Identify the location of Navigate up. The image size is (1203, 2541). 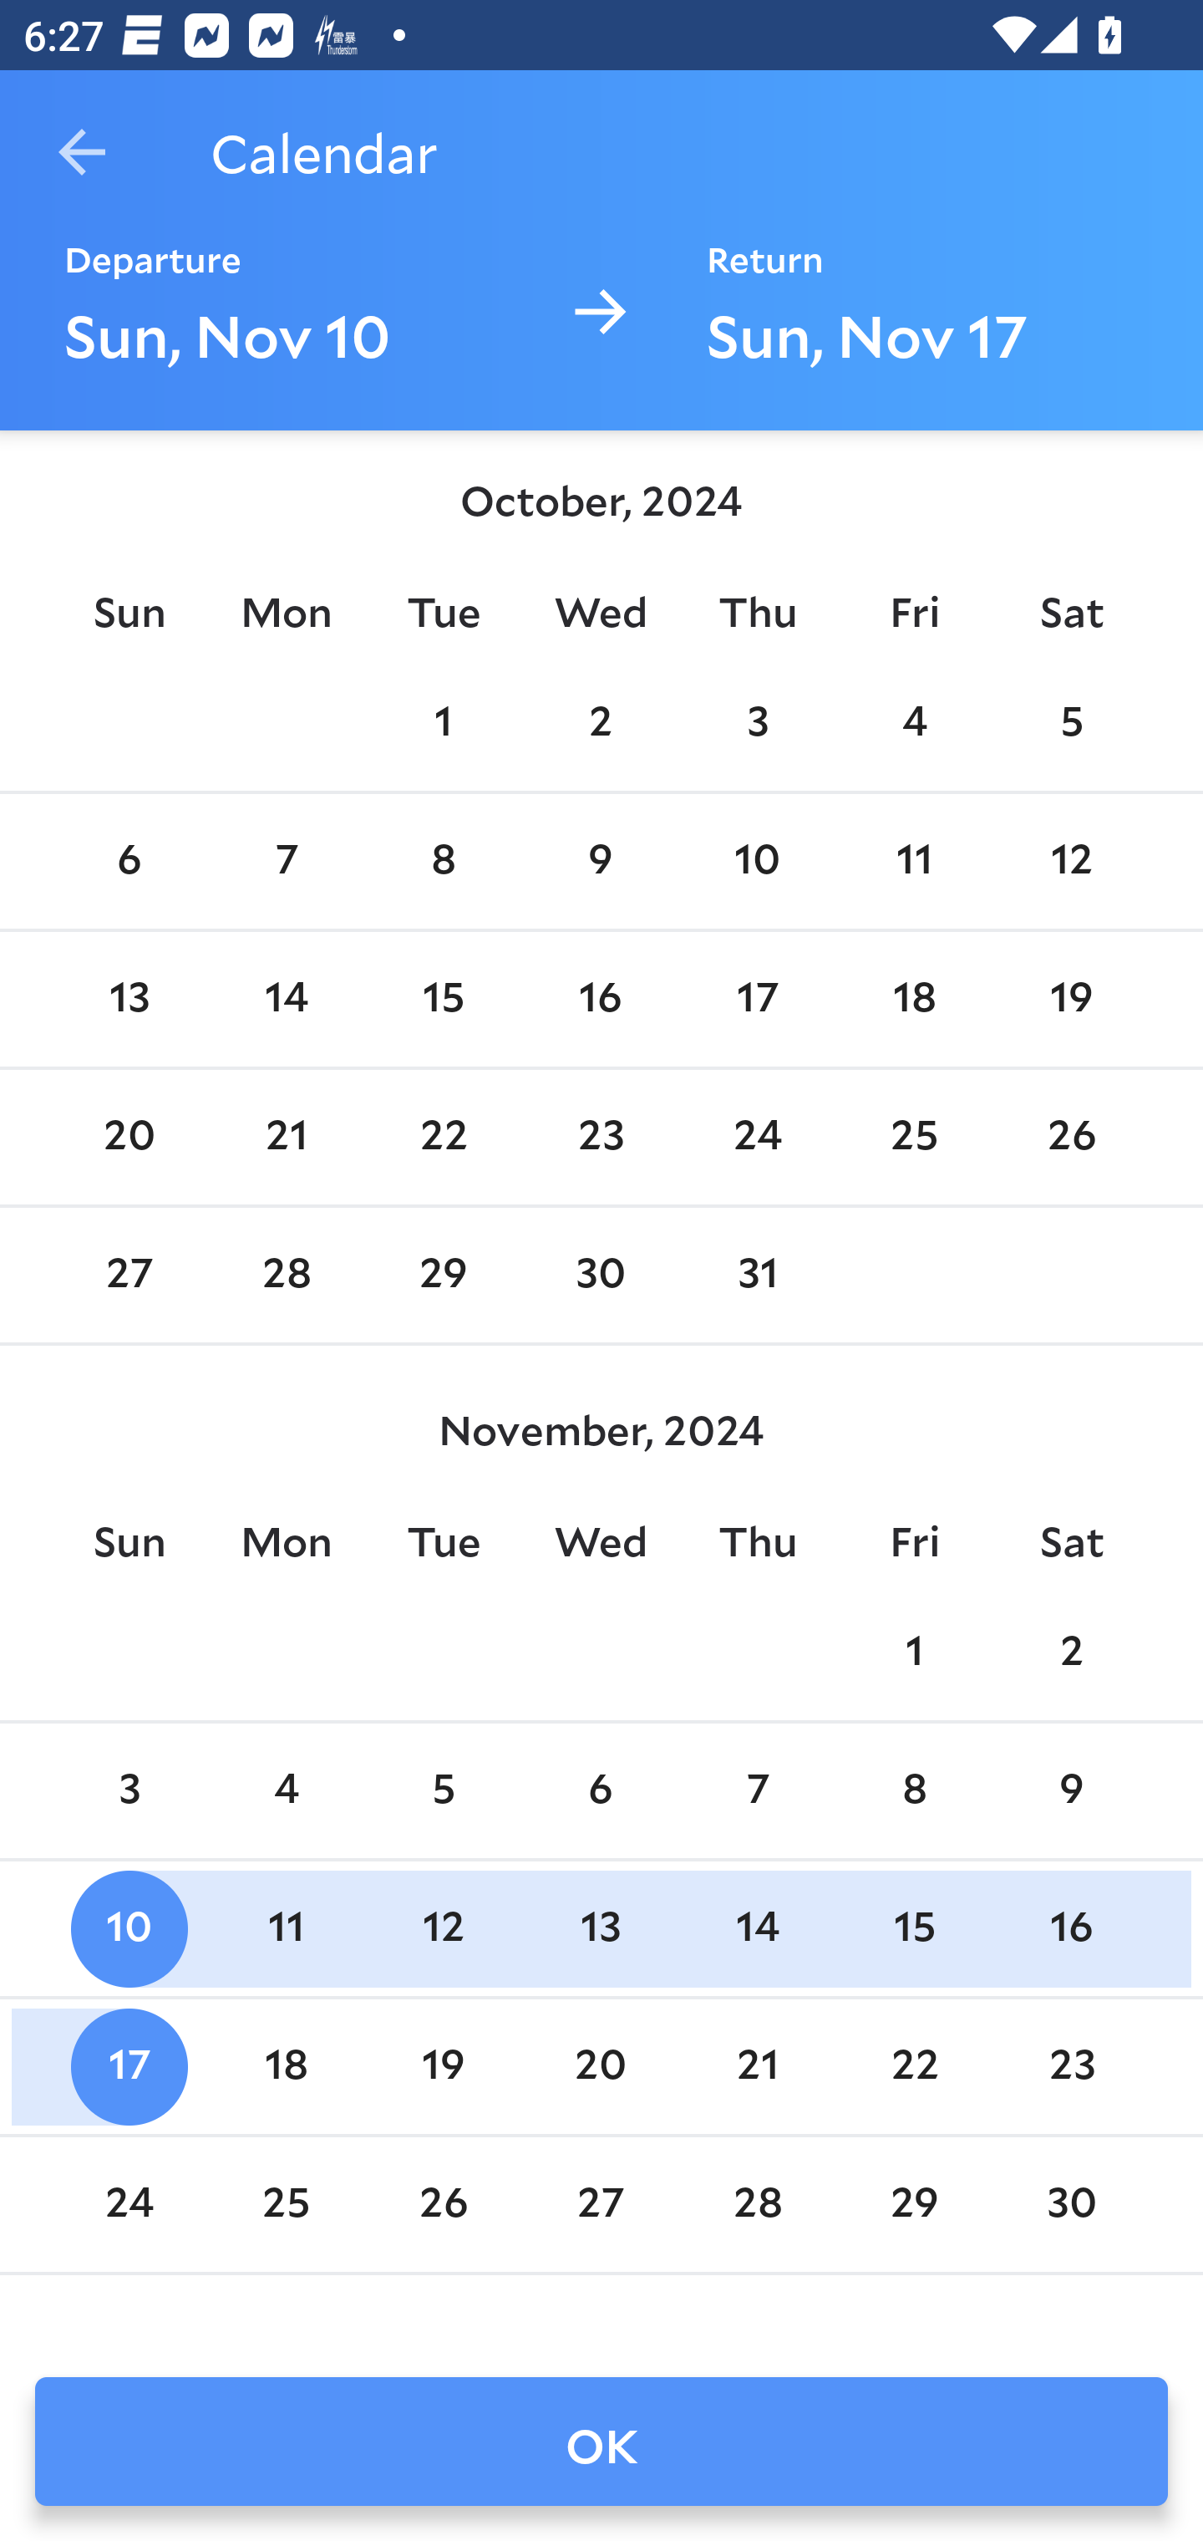
(82, 152).